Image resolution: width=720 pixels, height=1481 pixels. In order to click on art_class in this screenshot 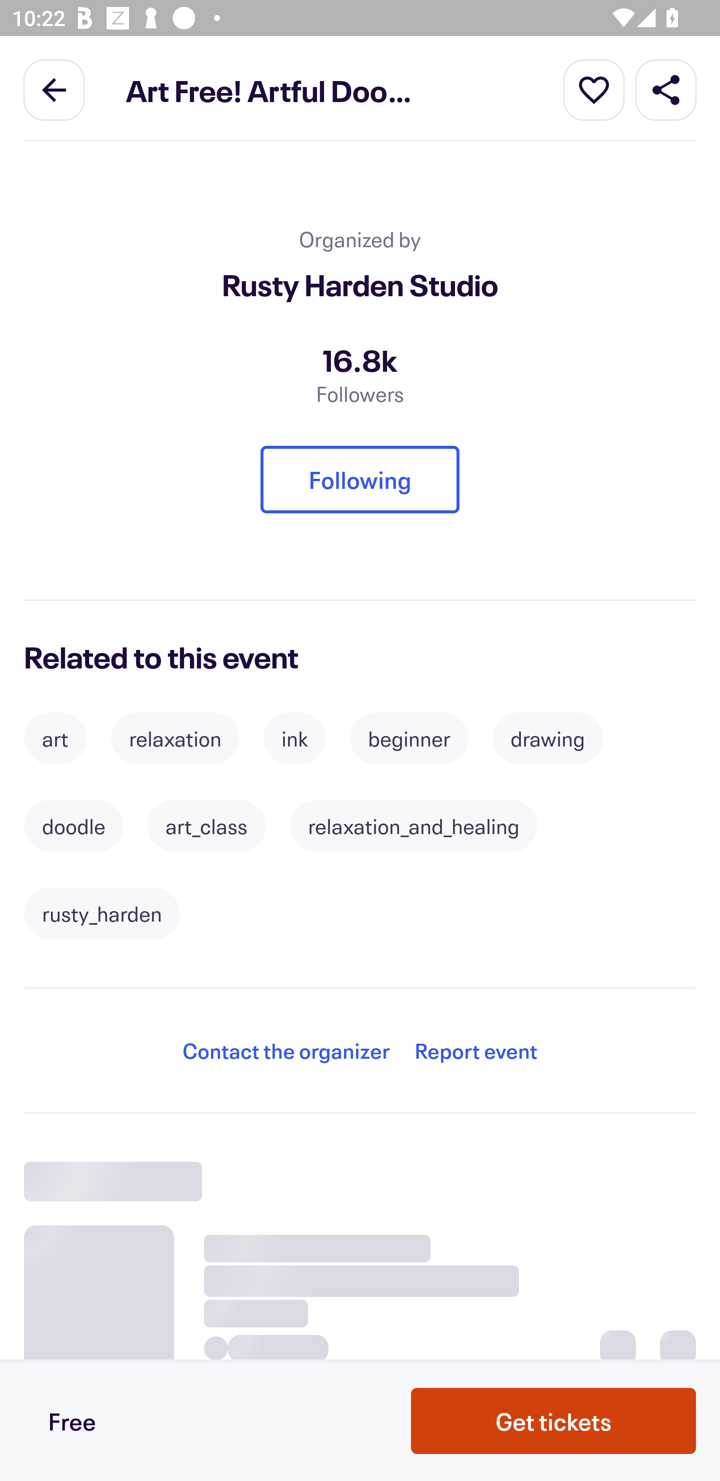, I will do `click(206, 826)`.